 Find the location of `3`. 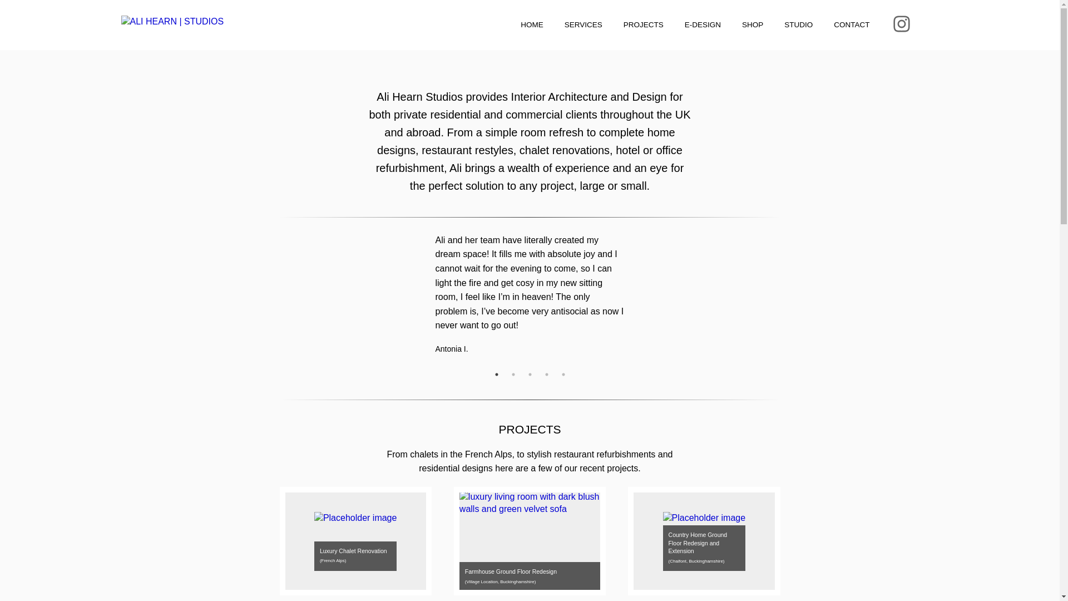

3 is located at coordinates (530, 374).